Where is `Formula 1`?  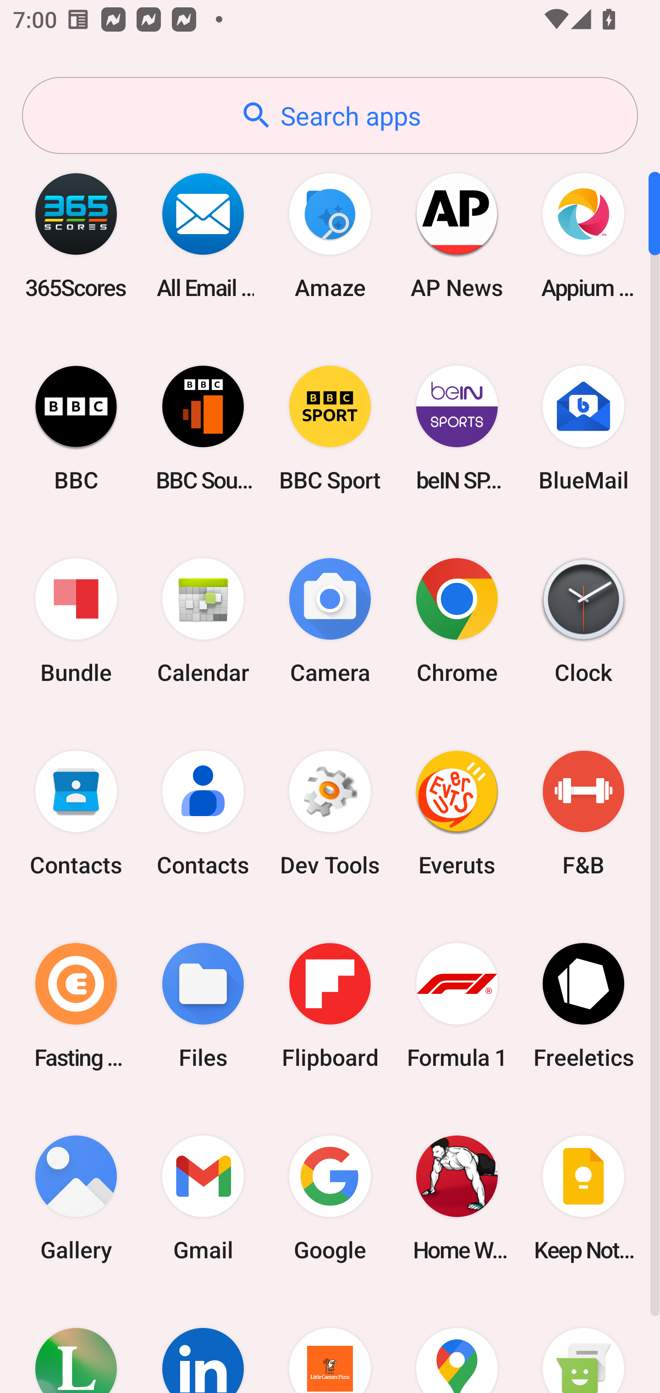
Formula 1 is located at coordinates (456, 1005).